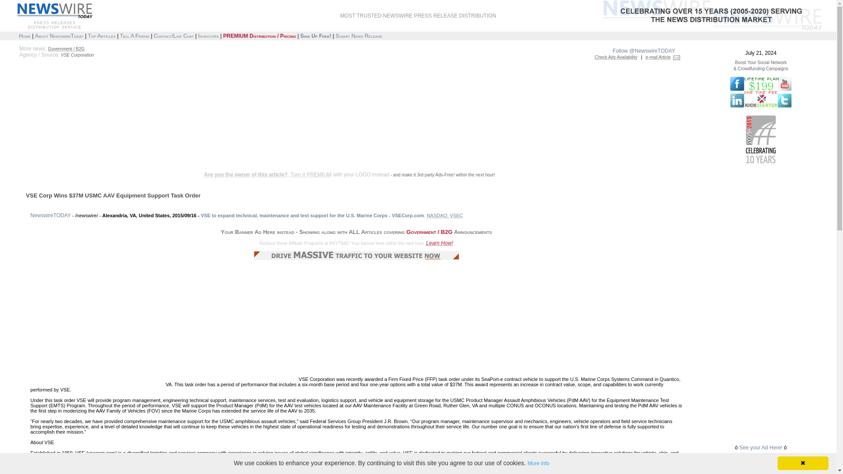 Image resolution: width=843 pixels, height=474 pixels. What do you see at coordinates (101, 36) in the screenshot?
I see `Top Articles` at bounding box center [101, 36].